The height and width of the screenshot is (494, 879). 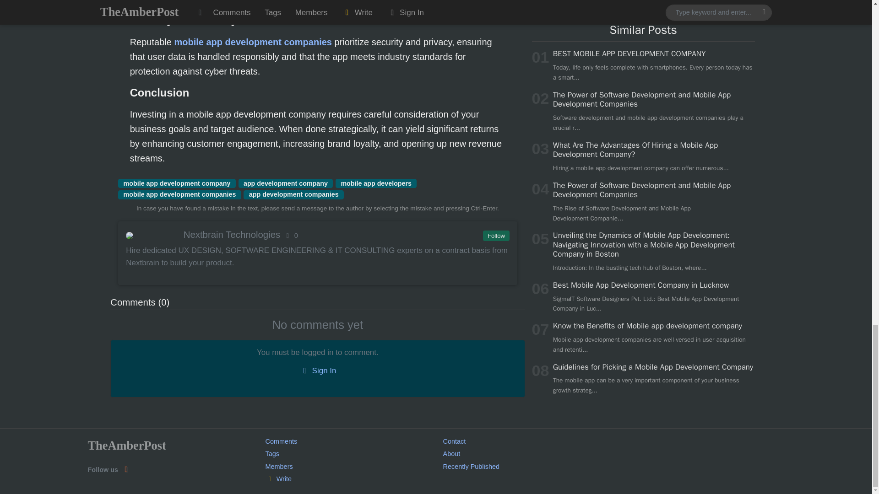 I want to click on mobile app development company, so click(x=177, y=183).